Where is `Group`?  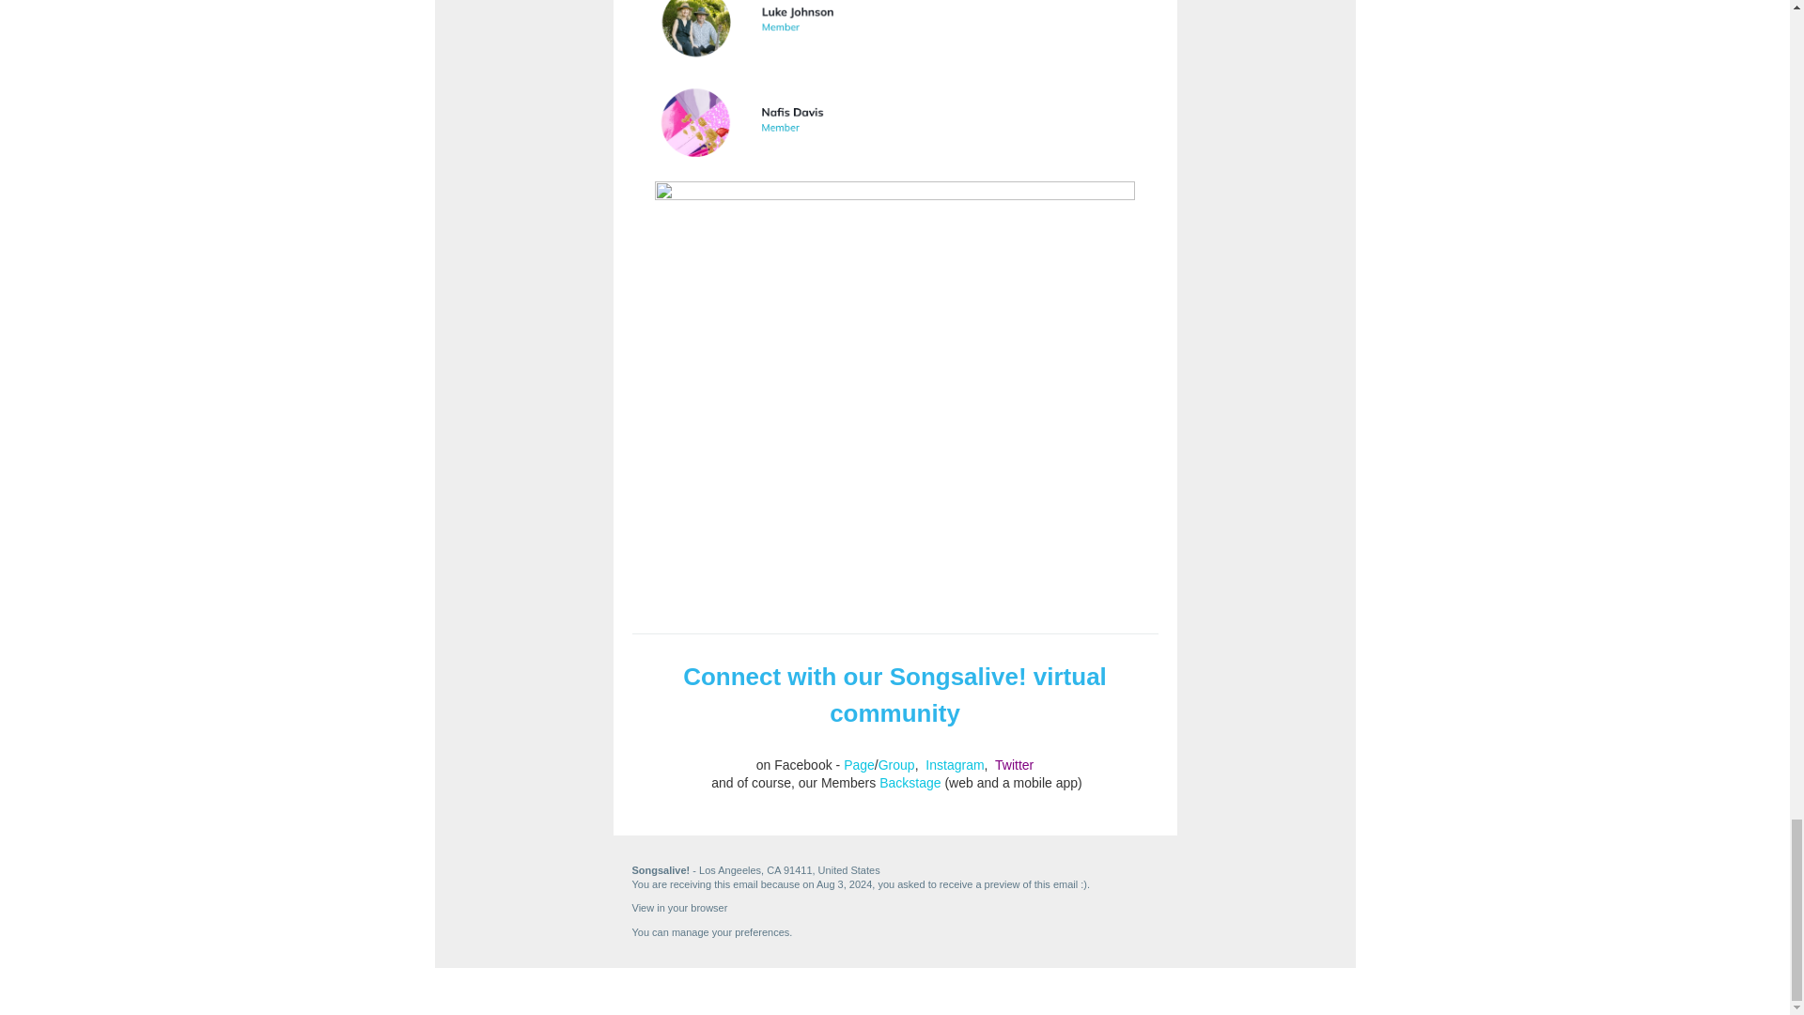
Group is located at coordinates (896, 764).